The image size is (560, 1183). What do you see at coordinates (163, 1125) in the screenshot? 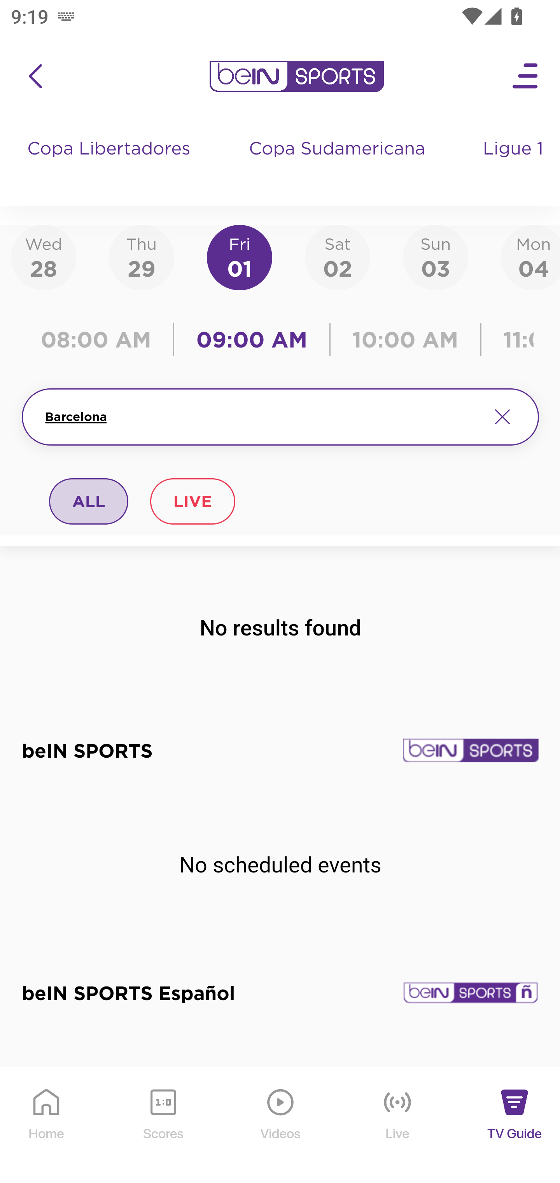
I see `Scores Scores Icon Scores` at bounding box center [163, 1125].